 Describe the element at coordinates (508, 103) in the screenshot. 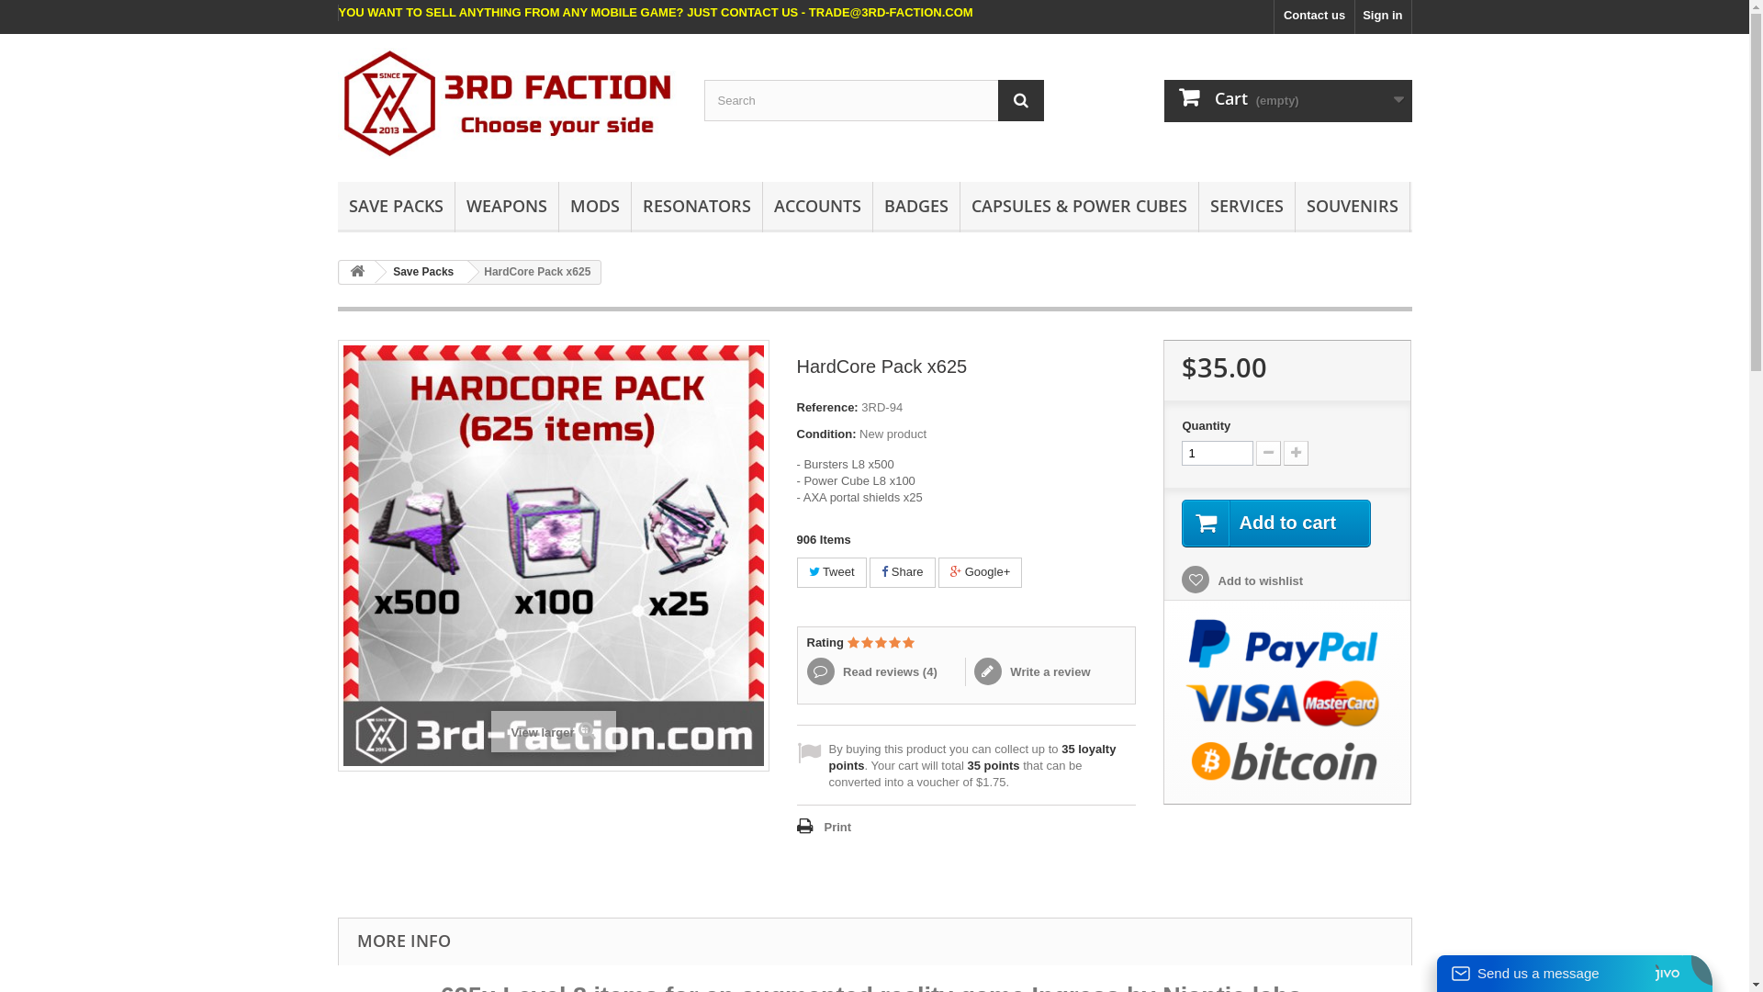

I see `Ingress Shop 3RD Faction: Buy Ingress Items Legal!` at that location.